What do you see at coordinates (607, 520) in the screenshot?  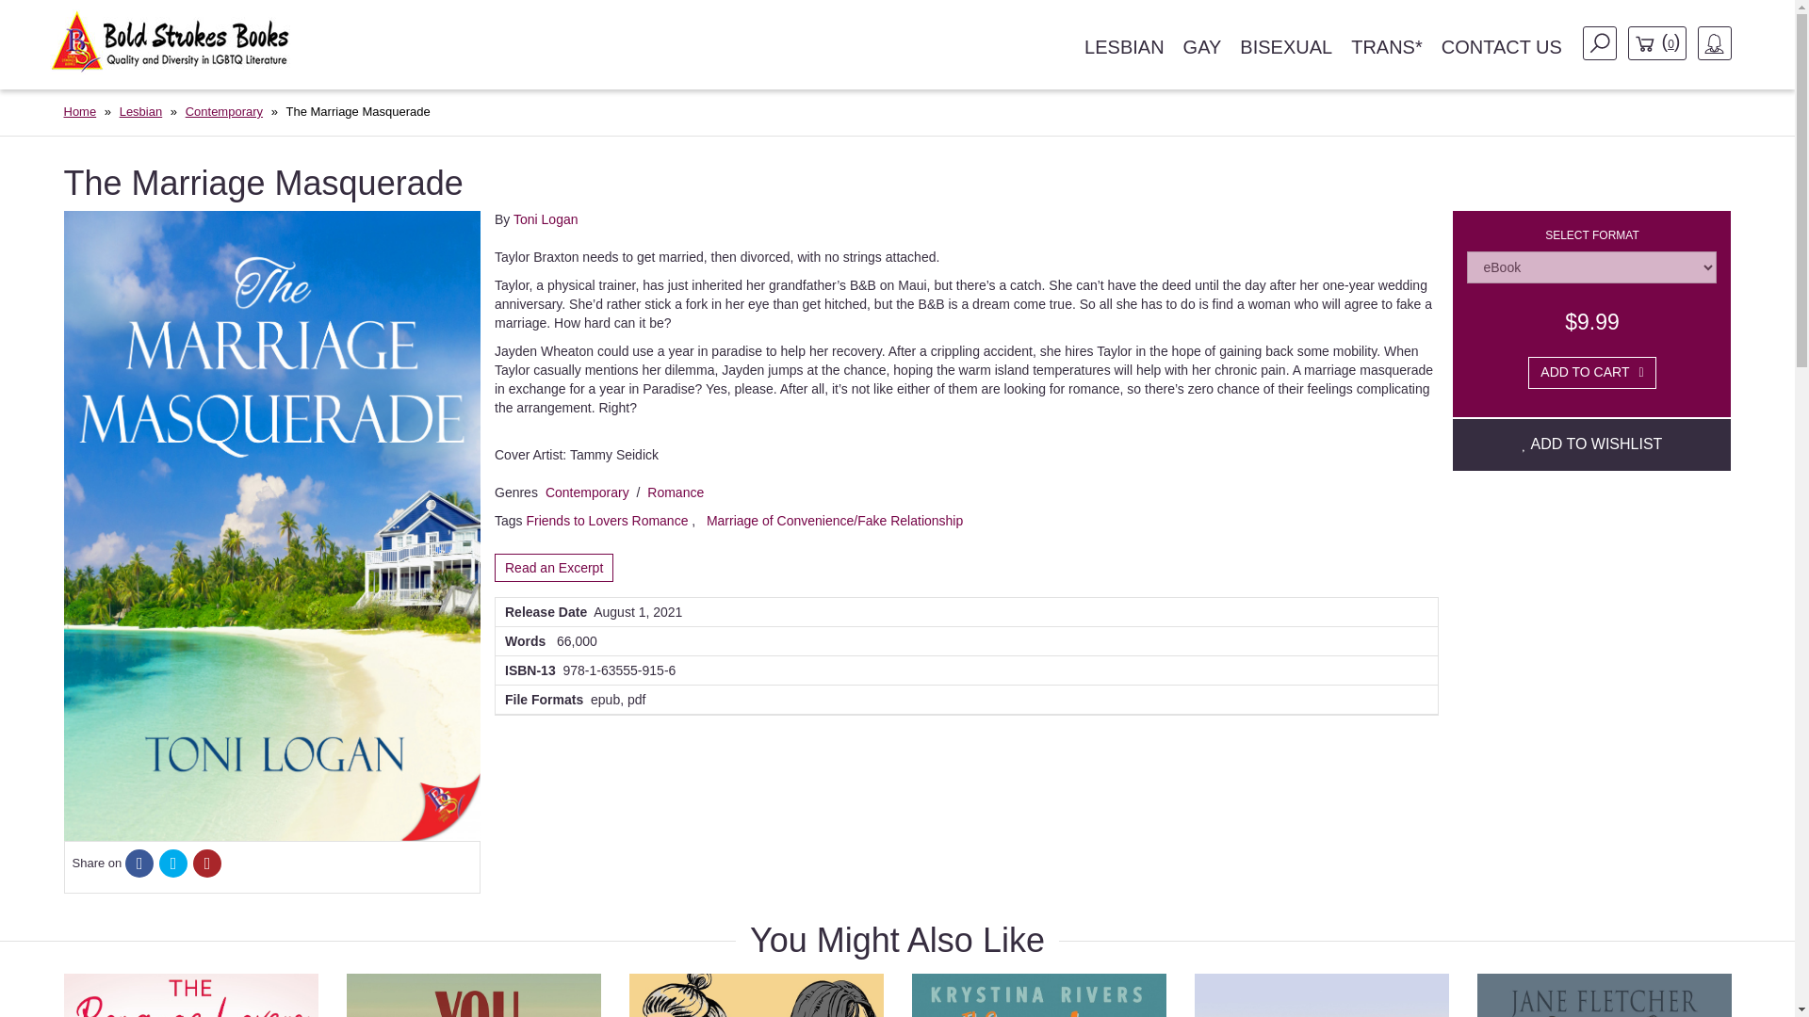 I see `Friends to Lovers Romance` at bounding box center [607, 520].